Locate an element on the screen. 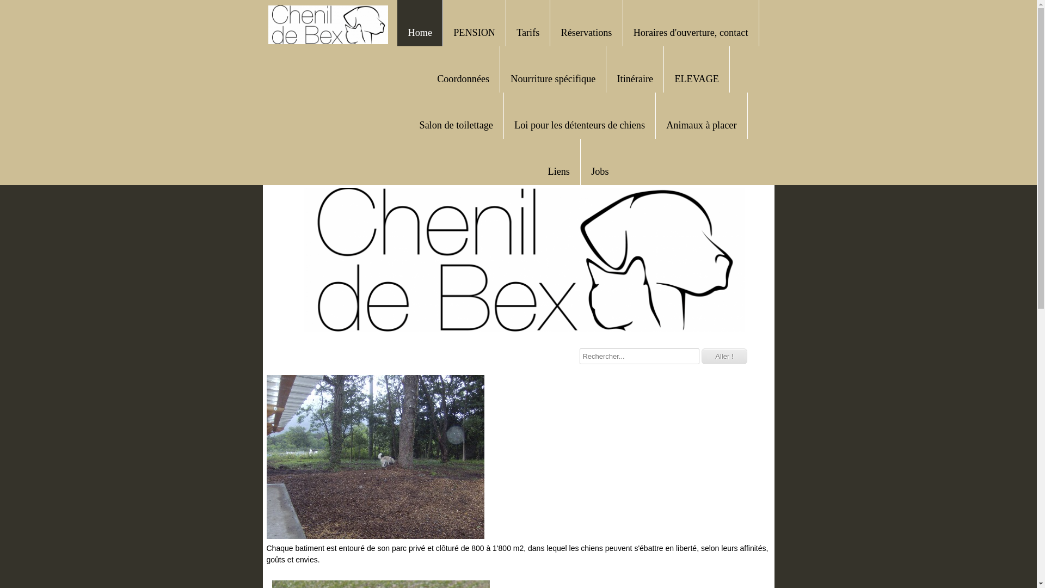  Jobs is located at coordinates (600, 170).